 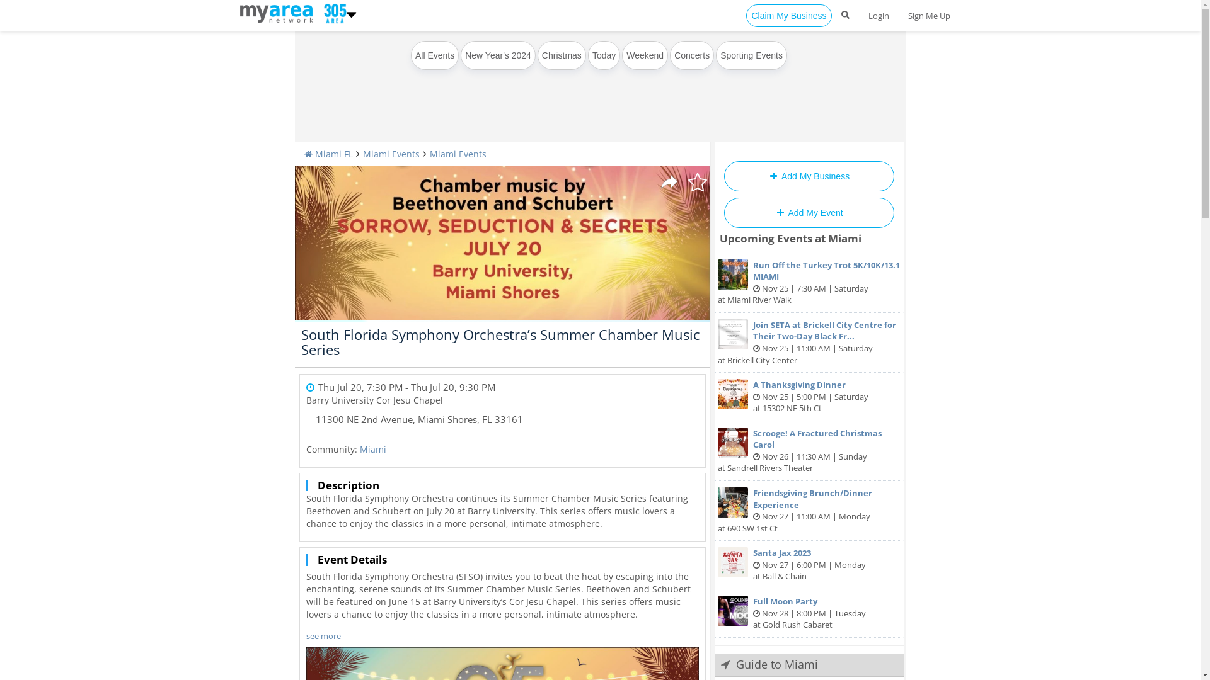 What do you see at coordinates (751, 55) in the screenshot?
I see `Sporting Events` at bounding box center [751, 55].